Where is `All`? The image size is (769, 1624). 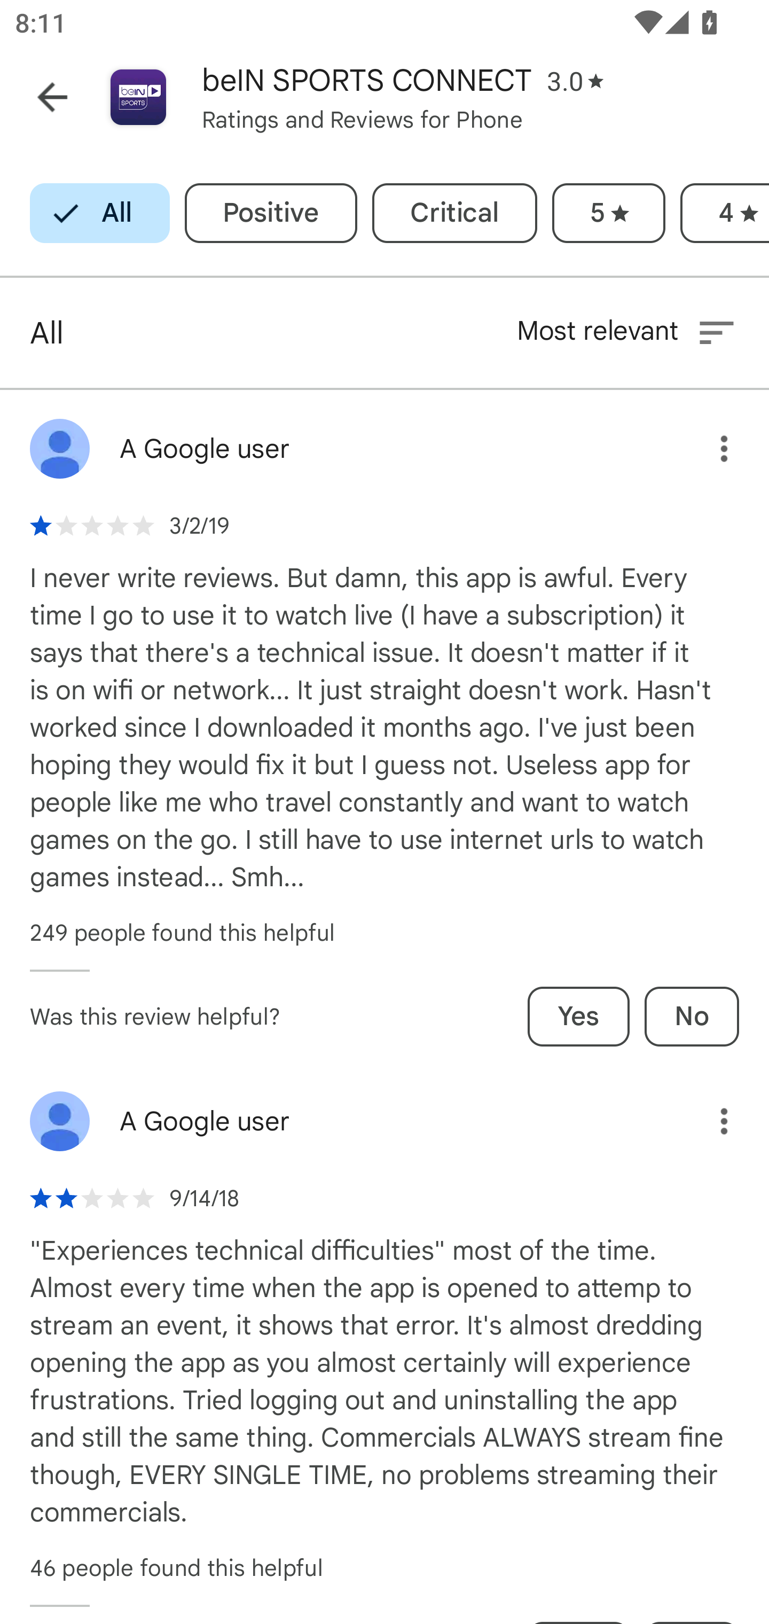 All is located at coordinates (100, 214).